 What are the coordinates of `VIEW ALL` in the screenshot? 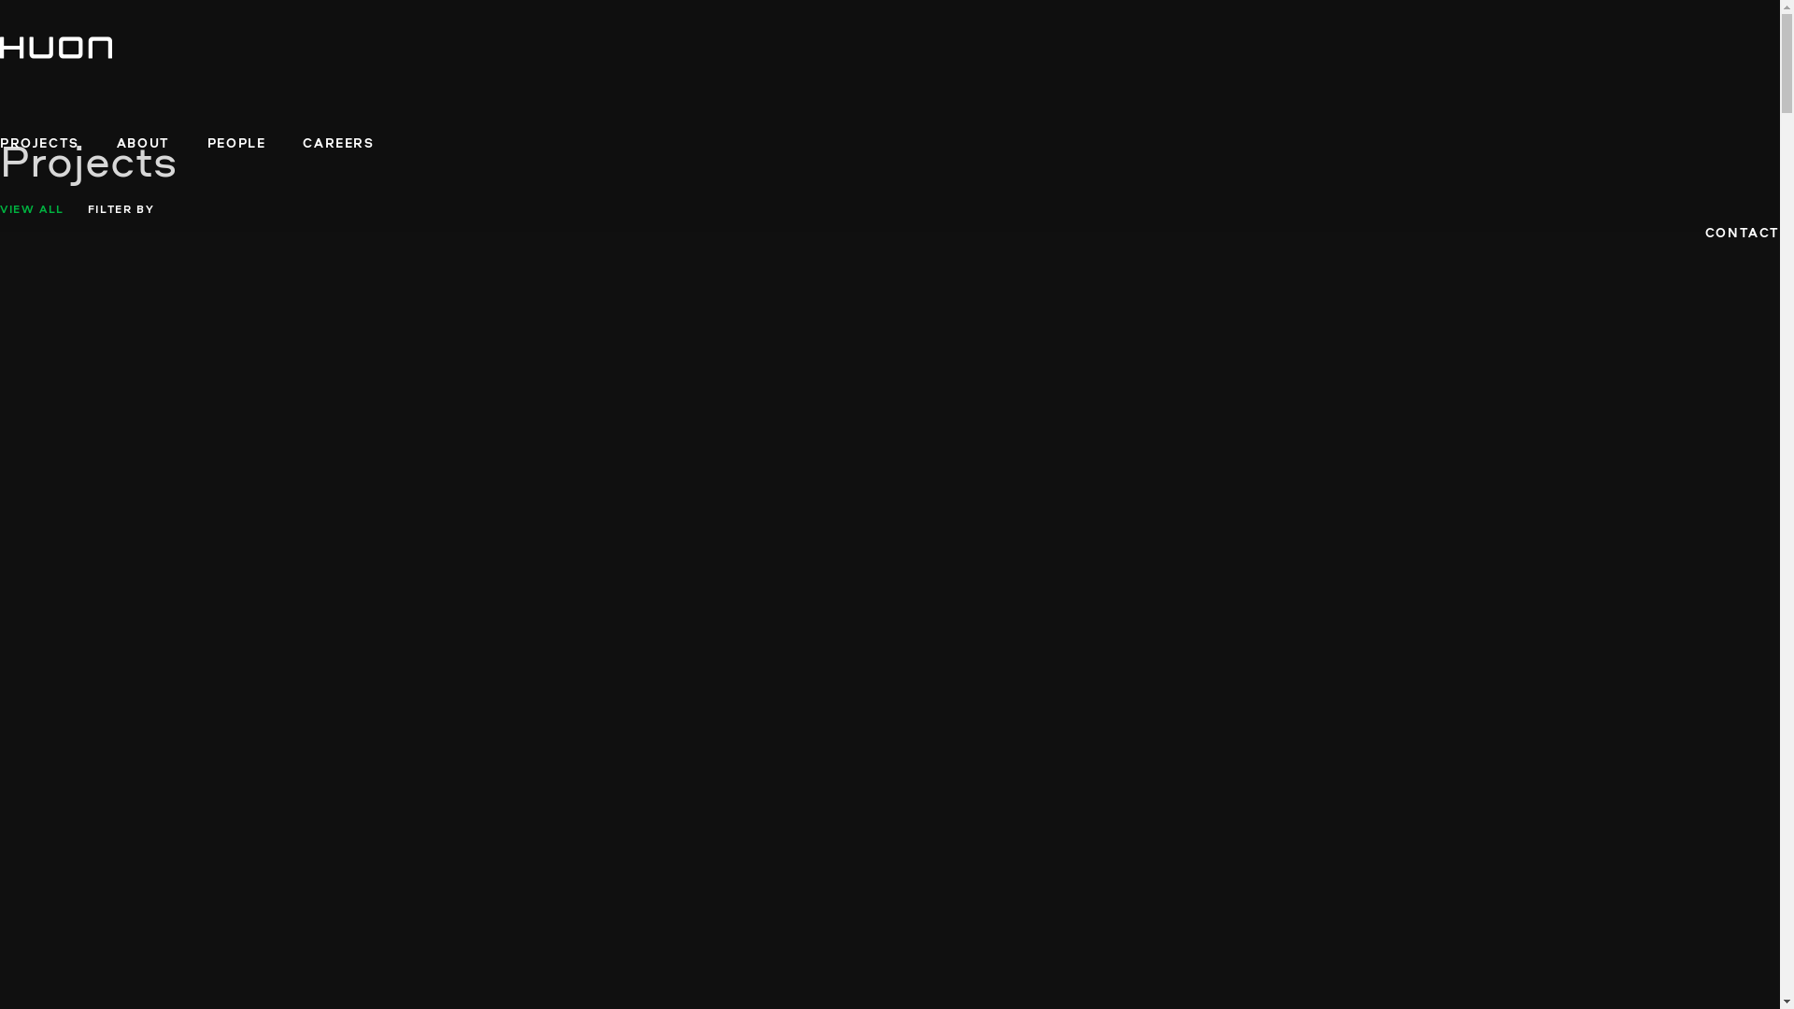 It's located at (32, 210).